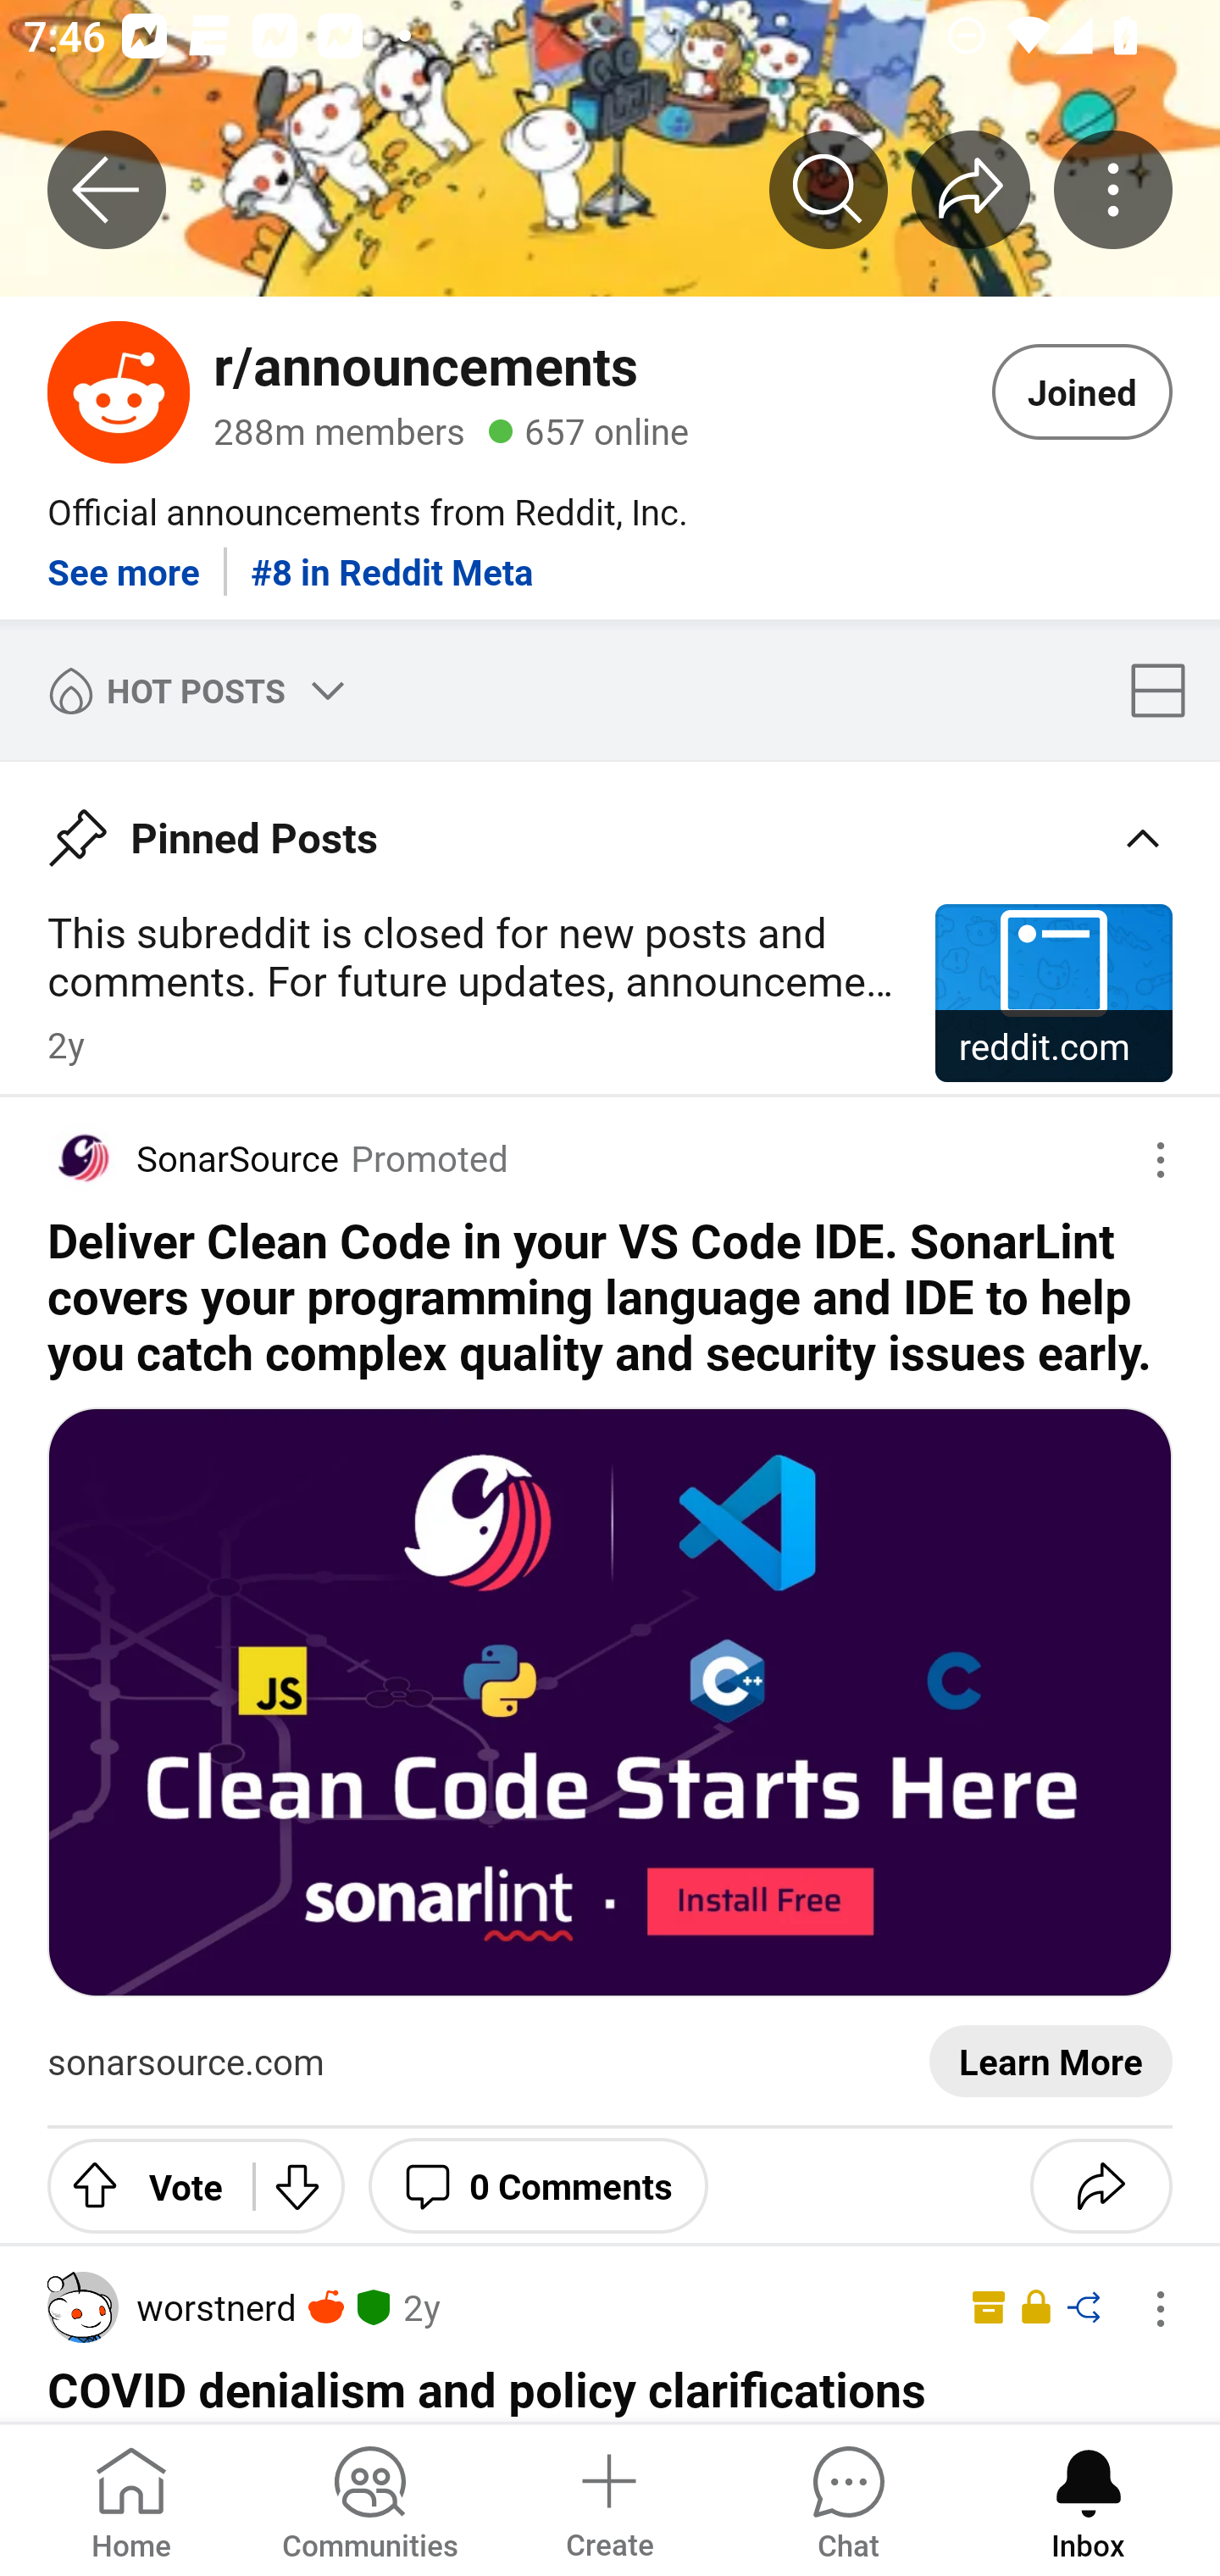  What do you see at coordinates (138, 2185) in the screenshot?
I see `Upvote Vote` at bounding box center [138, 2185].